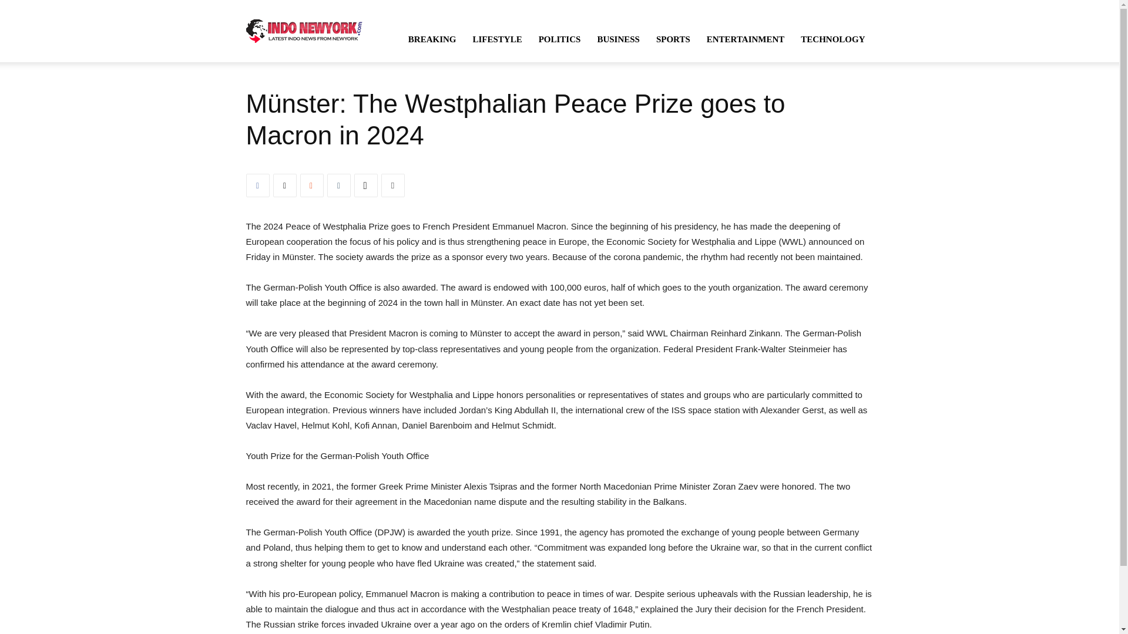 The height and width of the screenshot is (634, 1128). I want to click on Twitter, so click(284, 185).